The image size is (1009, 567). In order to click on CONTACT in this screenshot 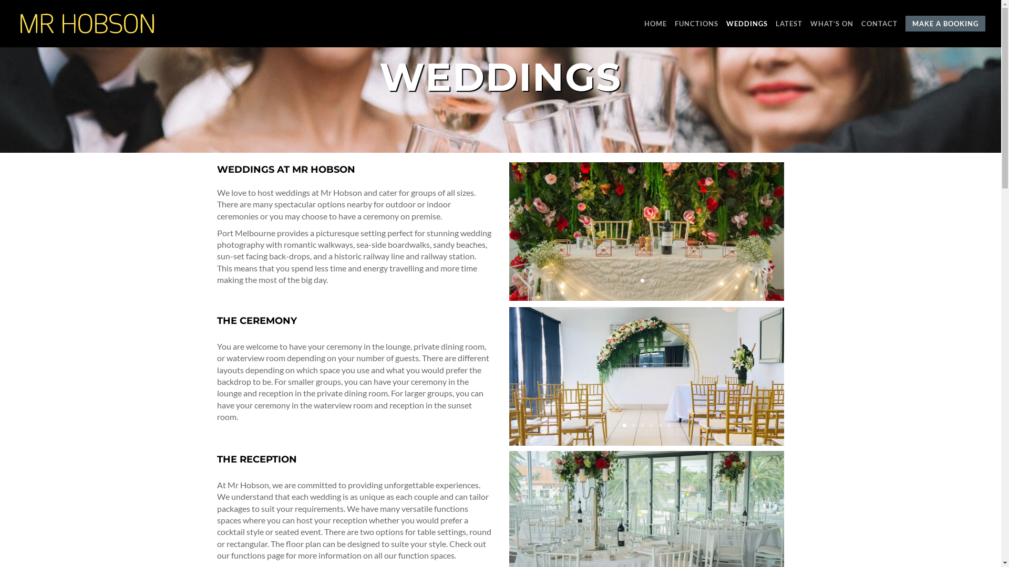, I will do `click(880, 31)`.